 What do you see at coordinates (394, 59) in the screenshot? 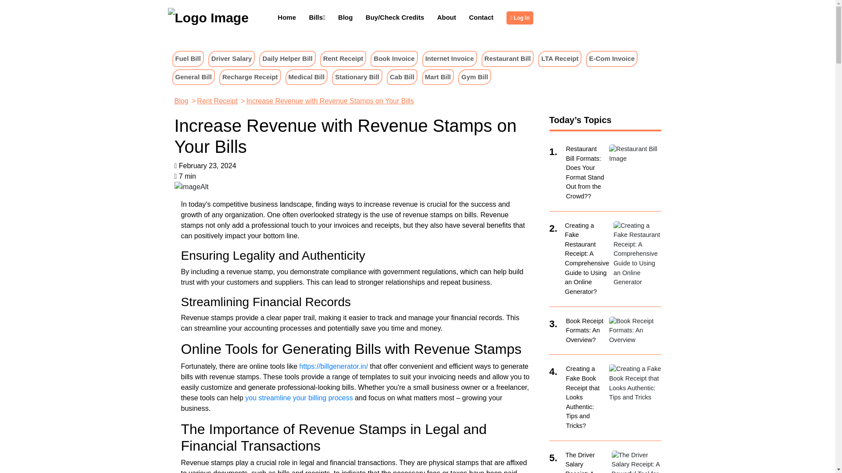
I see `Book Invoice` at bounding box center [394, 59].